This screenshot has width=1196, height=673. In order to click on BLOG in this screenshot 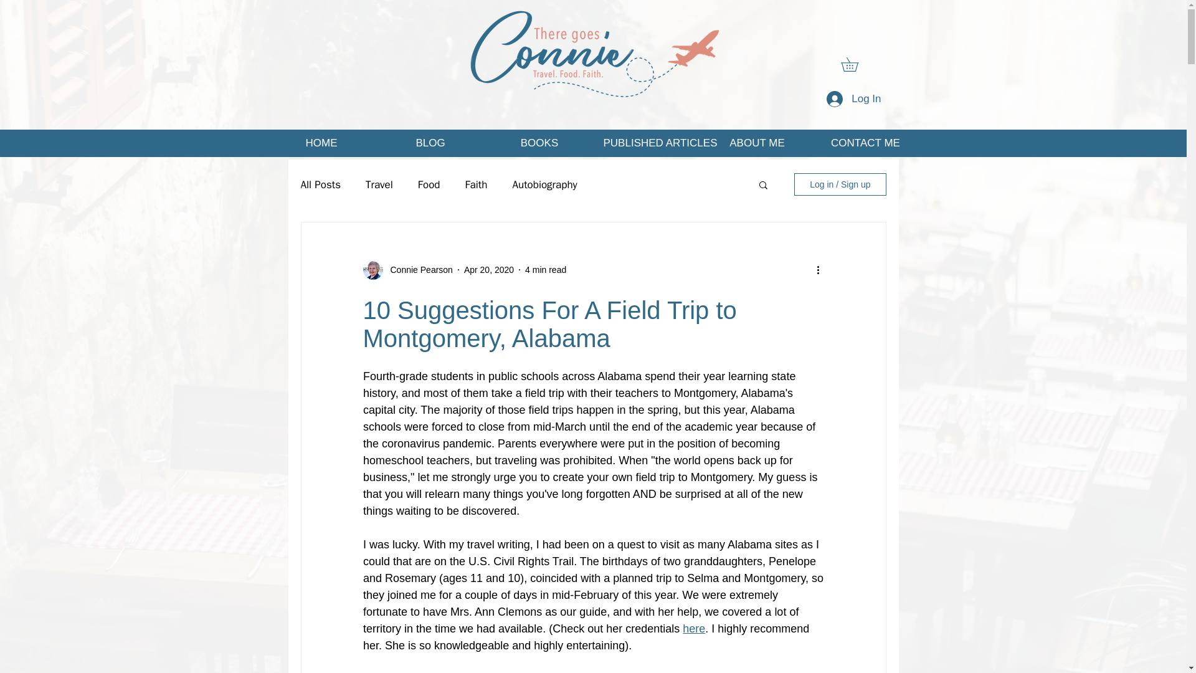, I will do `click(431, 143)`.